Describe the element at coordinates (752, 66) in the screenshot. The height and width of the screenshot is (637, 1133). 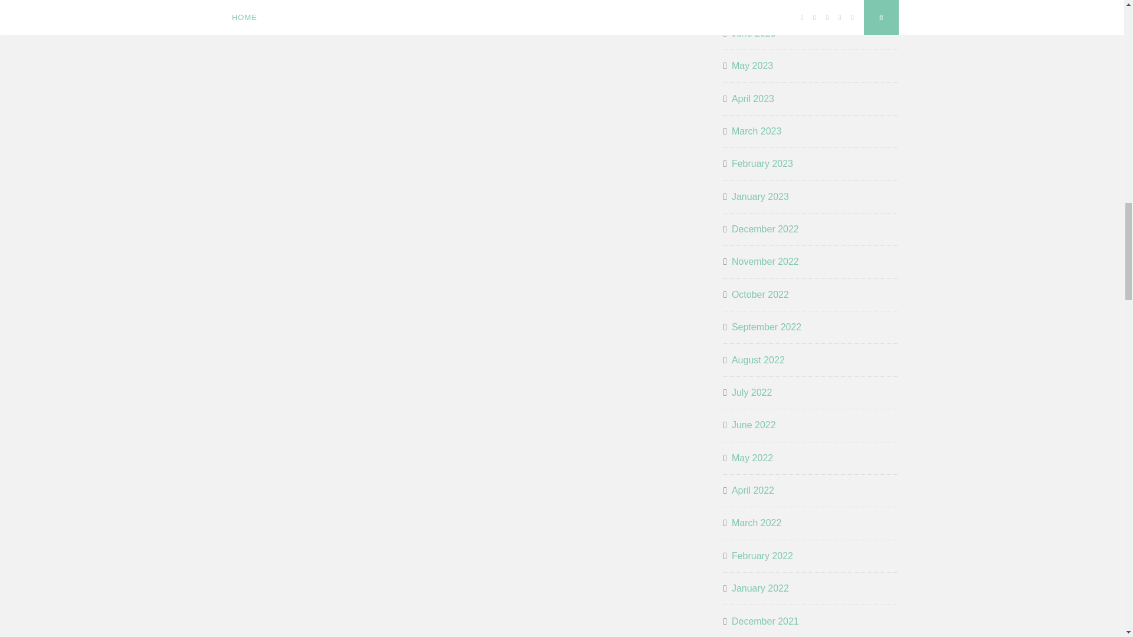
I see `May 2023` at that location.